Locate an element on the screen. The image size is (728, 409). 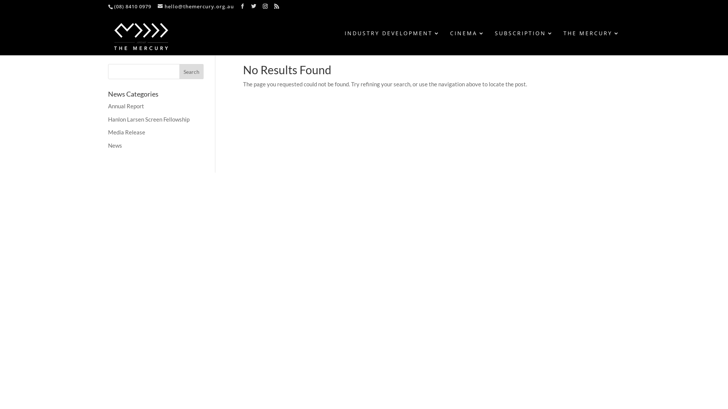
Hanlon Larsen Screen Fellowship is located at coordinates (149, 119).